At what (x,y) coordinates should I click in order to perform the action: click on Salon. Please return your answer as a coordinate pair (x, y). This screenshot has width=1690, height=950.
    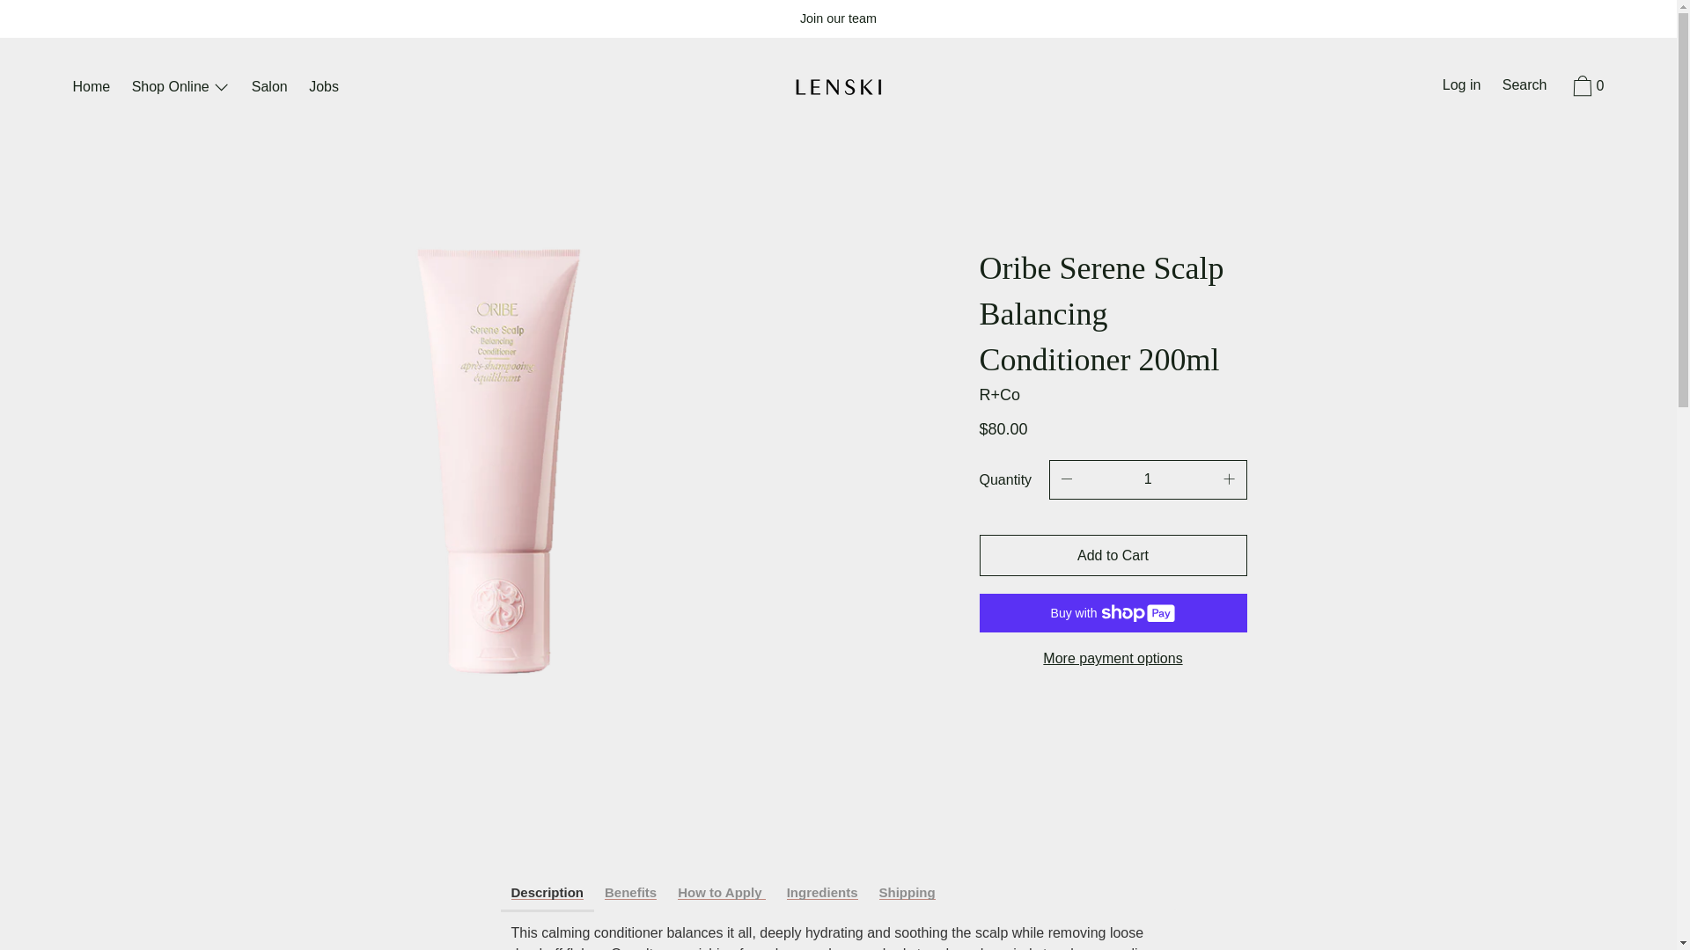
    Looking at the image, I should click on (269, 88).